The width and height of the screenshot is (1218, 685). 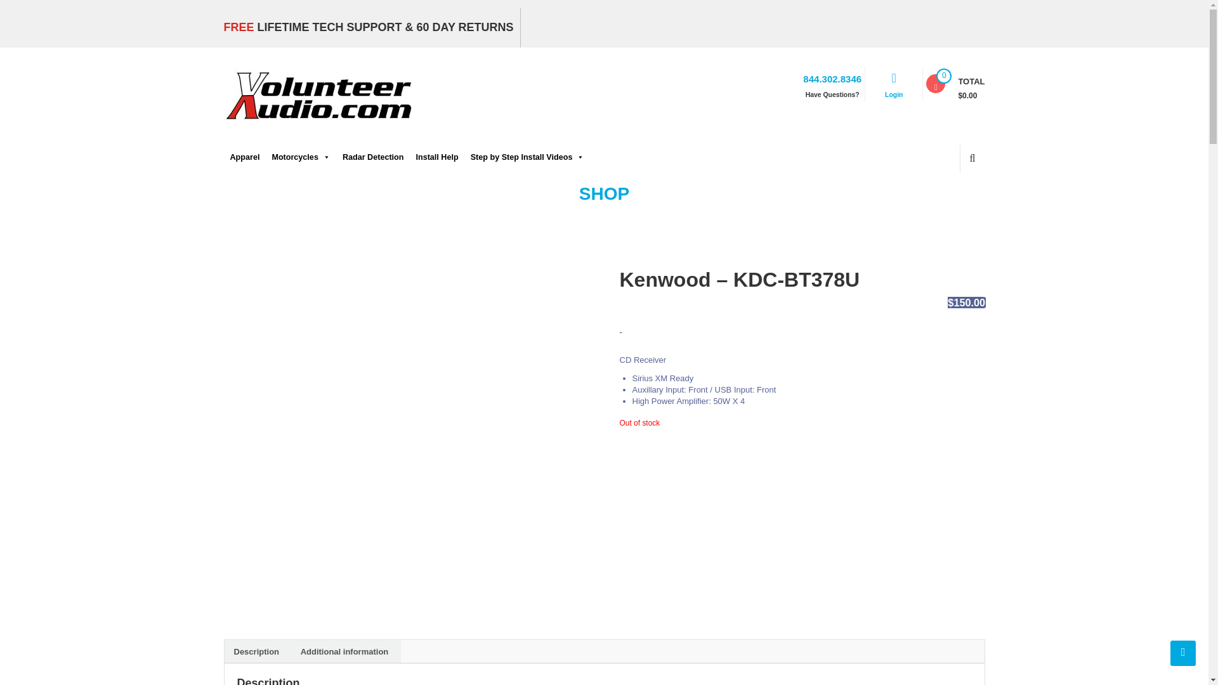 I want to click on Install Help, so click(x=435, y=157).